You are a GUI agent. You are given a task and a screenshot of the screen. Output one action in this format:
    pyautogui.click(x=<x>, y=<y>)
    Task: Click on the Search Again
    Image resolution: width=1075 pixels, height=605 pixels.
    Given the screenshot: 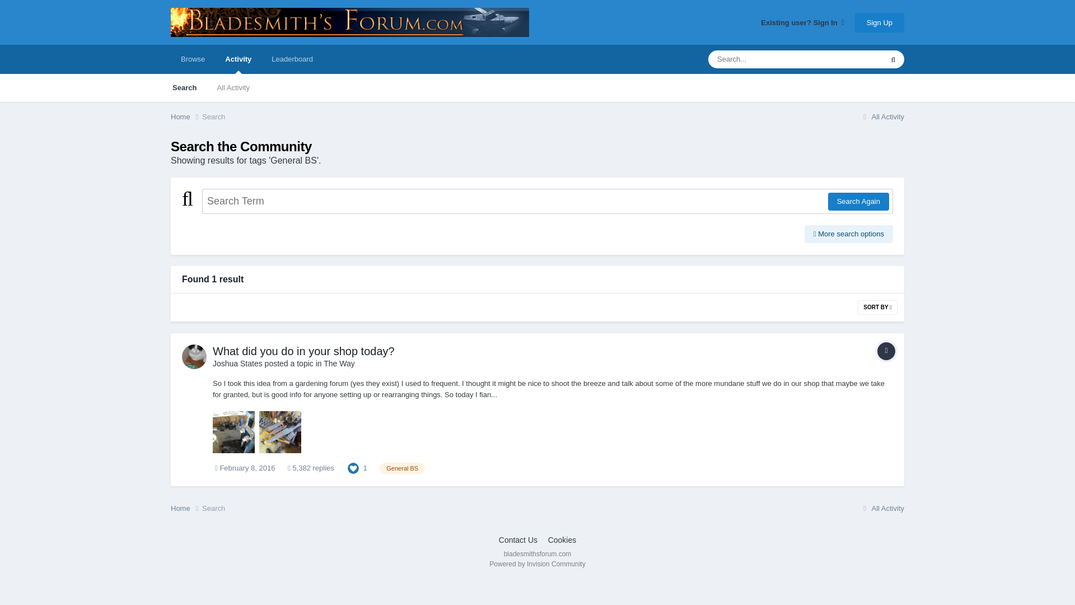 What is the action you would take?
    pyautogui.click(x=858, y=202)
    